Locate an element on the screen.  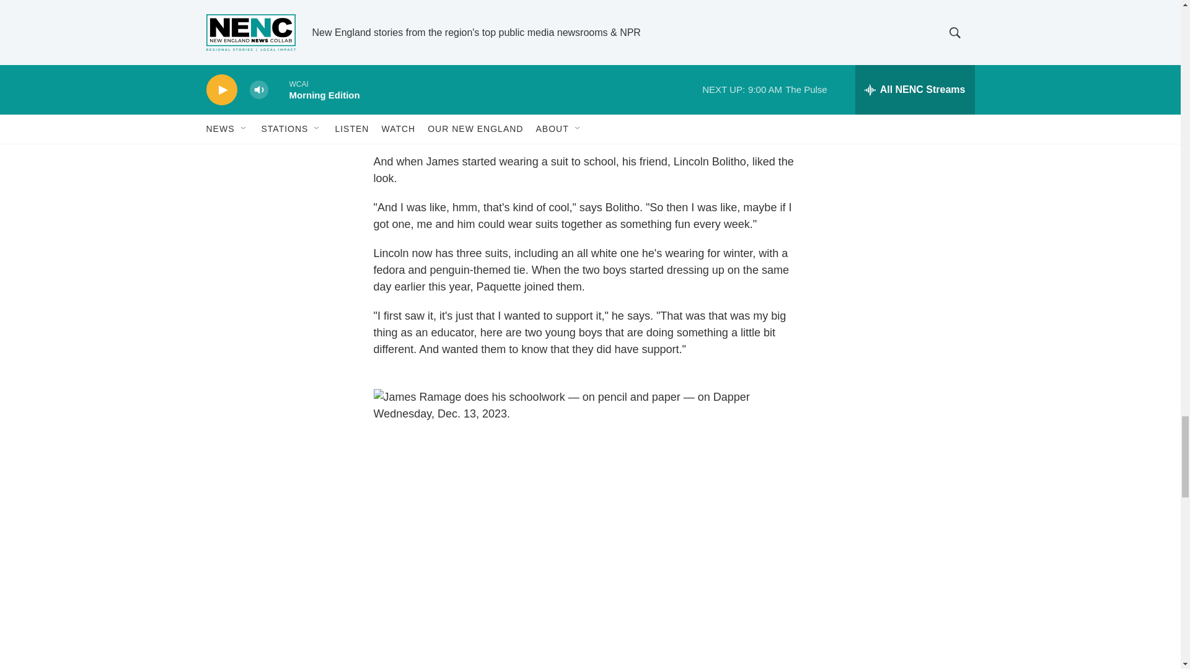
maine is located at coordinates (819, 72).